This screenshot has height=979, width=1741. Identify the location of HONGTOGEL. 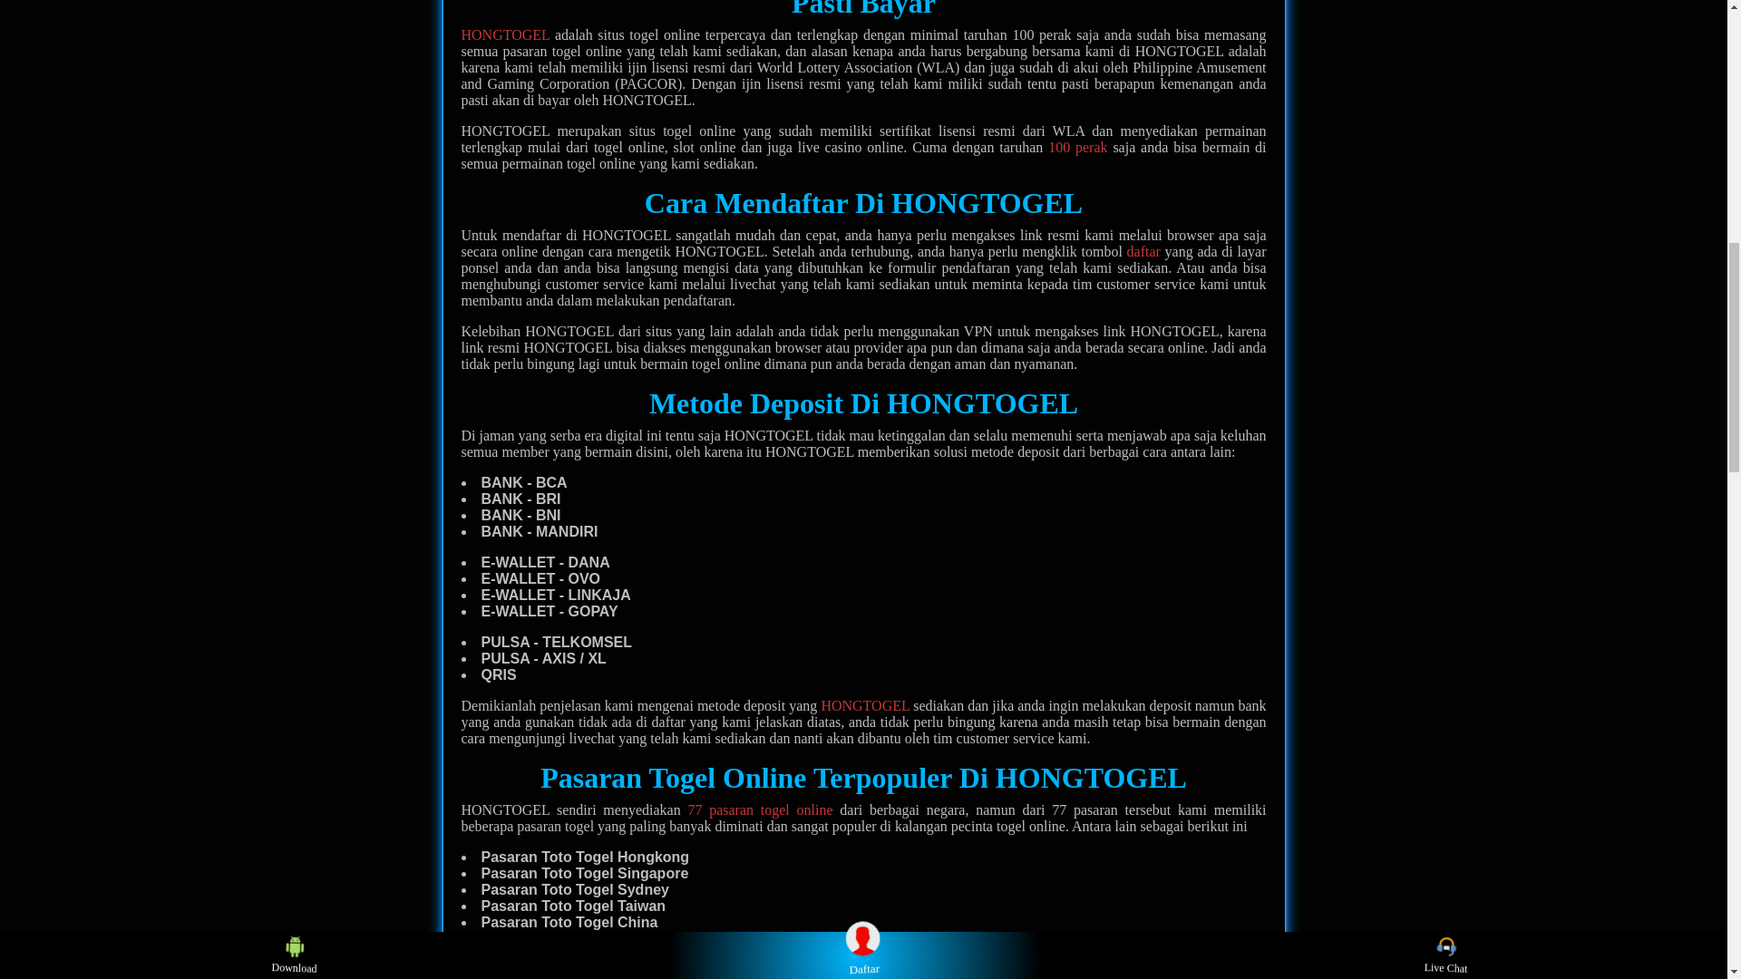
(505, 34).